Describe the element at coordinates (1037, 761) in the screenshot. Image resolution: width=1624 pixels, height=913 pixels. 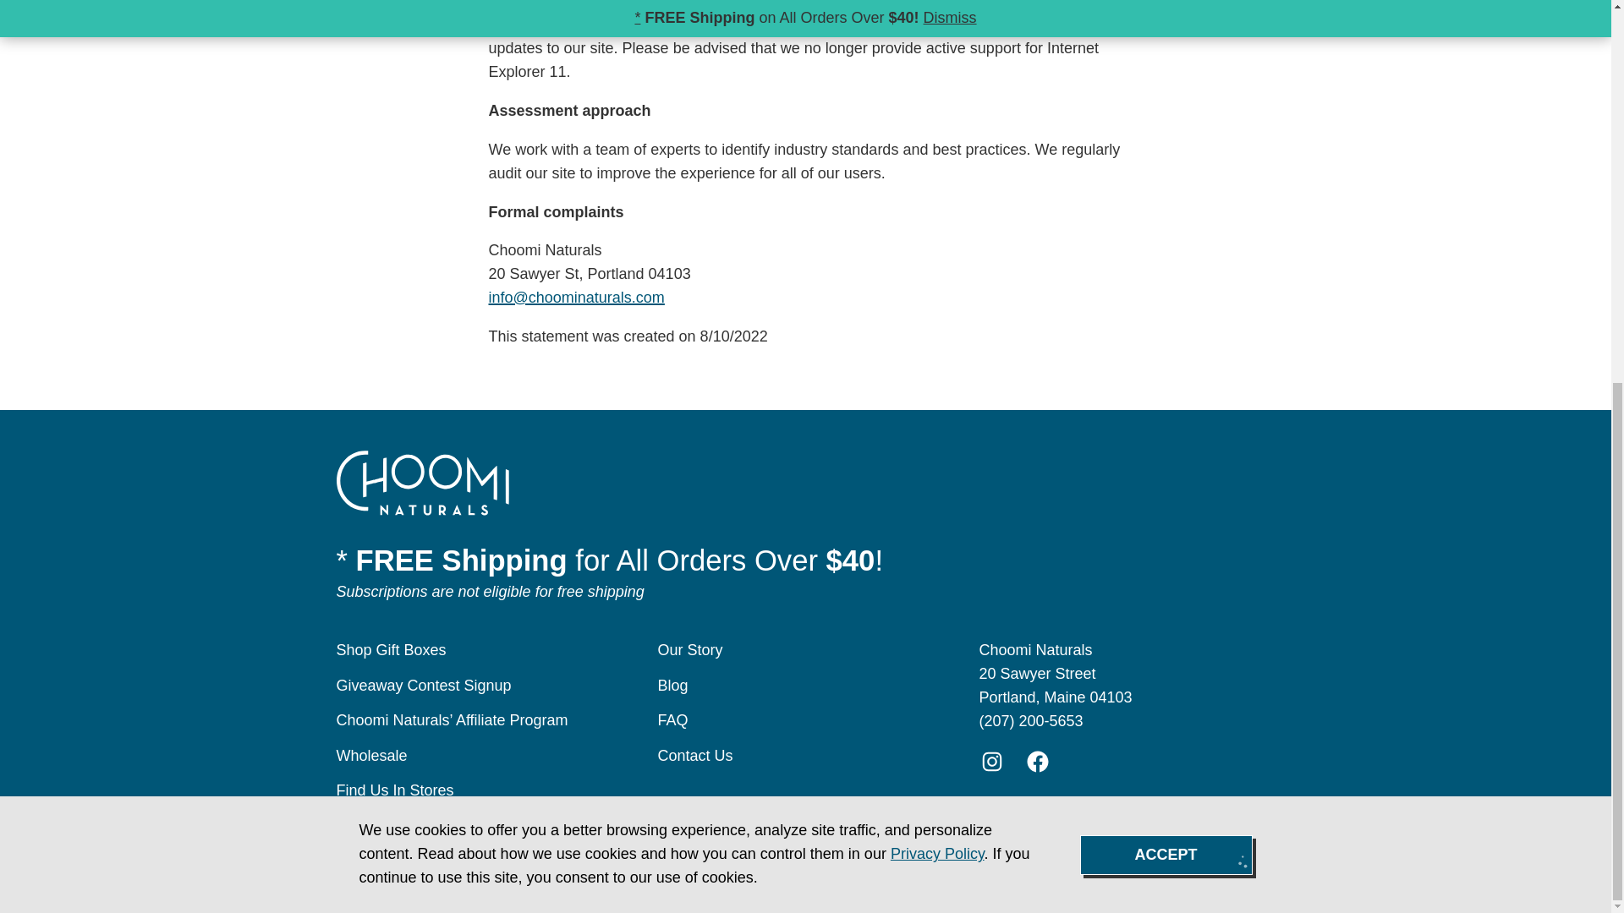
I see `Facebook` at that location.